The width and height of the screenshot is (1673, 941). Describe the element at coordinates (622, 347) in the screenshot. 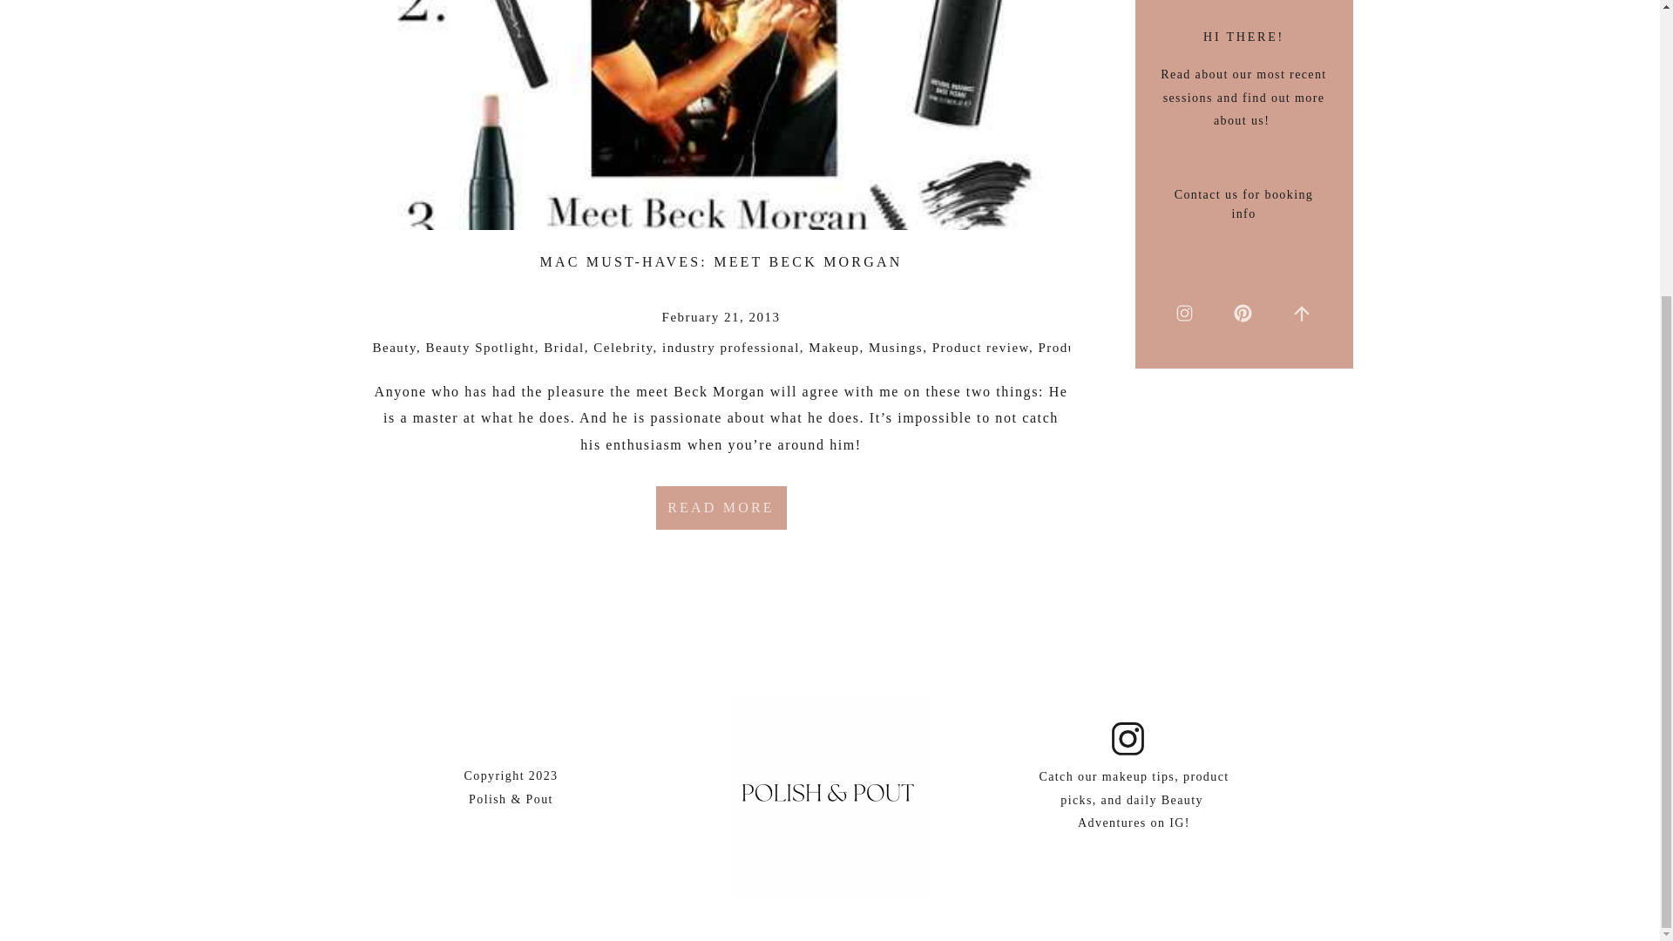

I see `Celebrity` at that location.